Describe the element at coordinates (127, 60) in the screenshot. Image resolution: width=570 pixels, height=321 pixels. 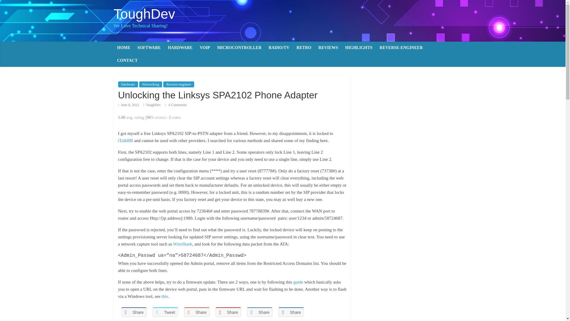
I see `CONTACT` at that location.